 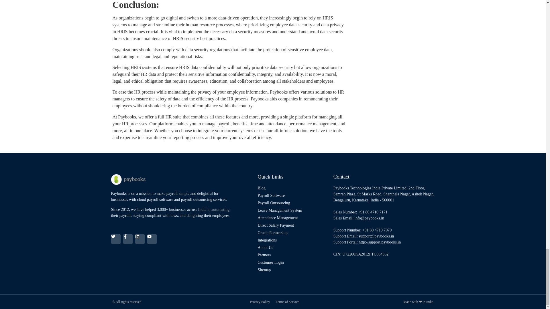 I want to click on Customer Login, so click(x=294, y=262).